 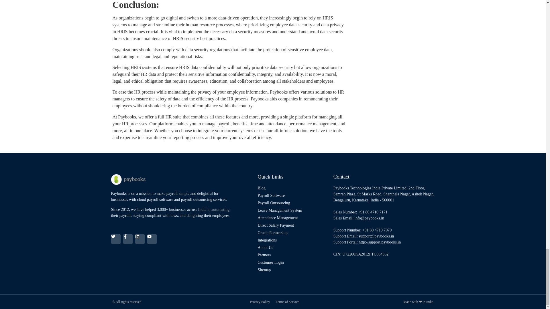 I want to click on Customer Login, so click(x=294, y=262).